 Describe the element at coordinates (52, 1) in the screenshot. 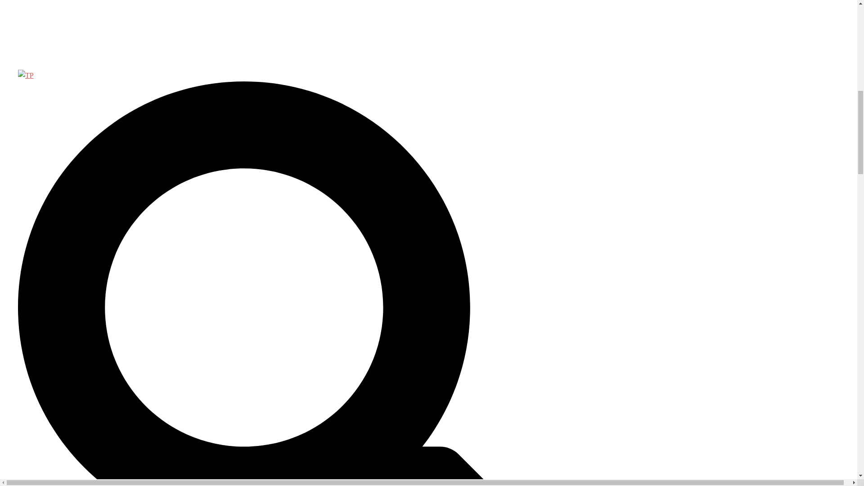

I see `Bedroom Decoration` at that location.